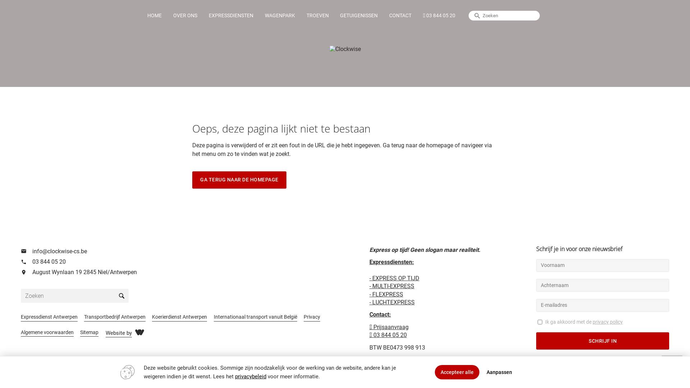 This screenshot has height=388, width=690. Describe the element at coordinates (608, 322) in the screenshot. I see `privacy policy` at that location.